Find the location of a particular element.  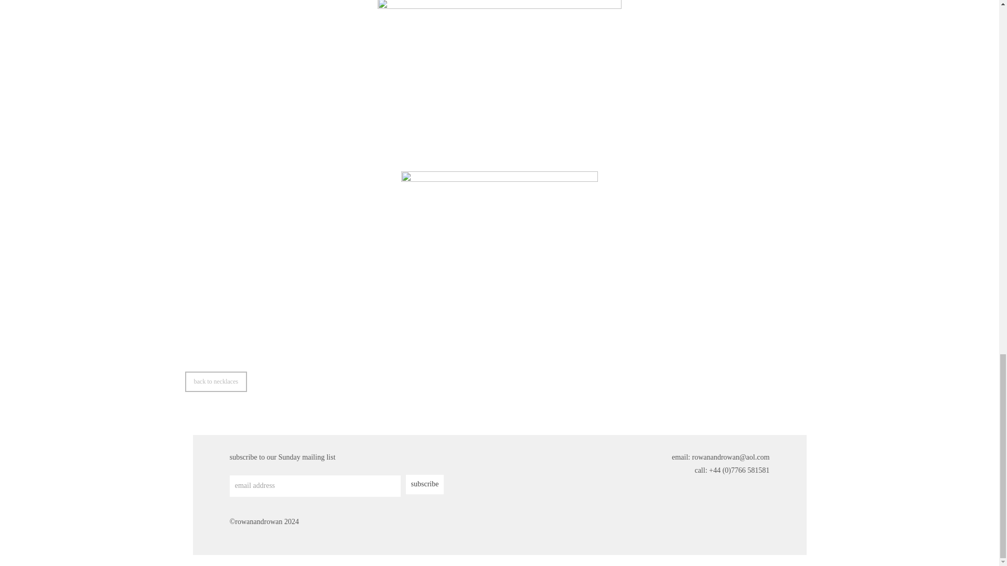

back to necklaces is located at coordinates (215, 382).